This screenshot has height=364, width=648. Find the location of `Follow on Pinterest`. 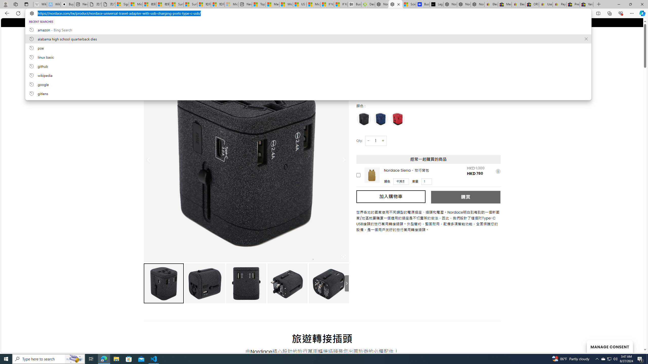

Follow on Pinterest is located at coordinates (160, 22).